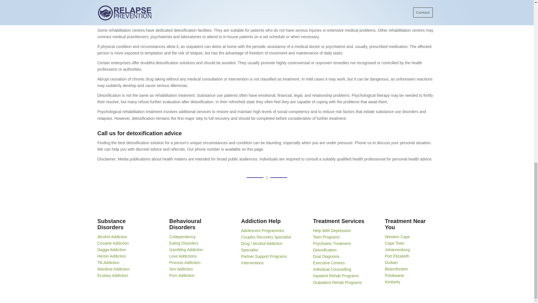  Describe the element at coordinates (252, 263) in the screenshot. I see `Interventions` at that location.